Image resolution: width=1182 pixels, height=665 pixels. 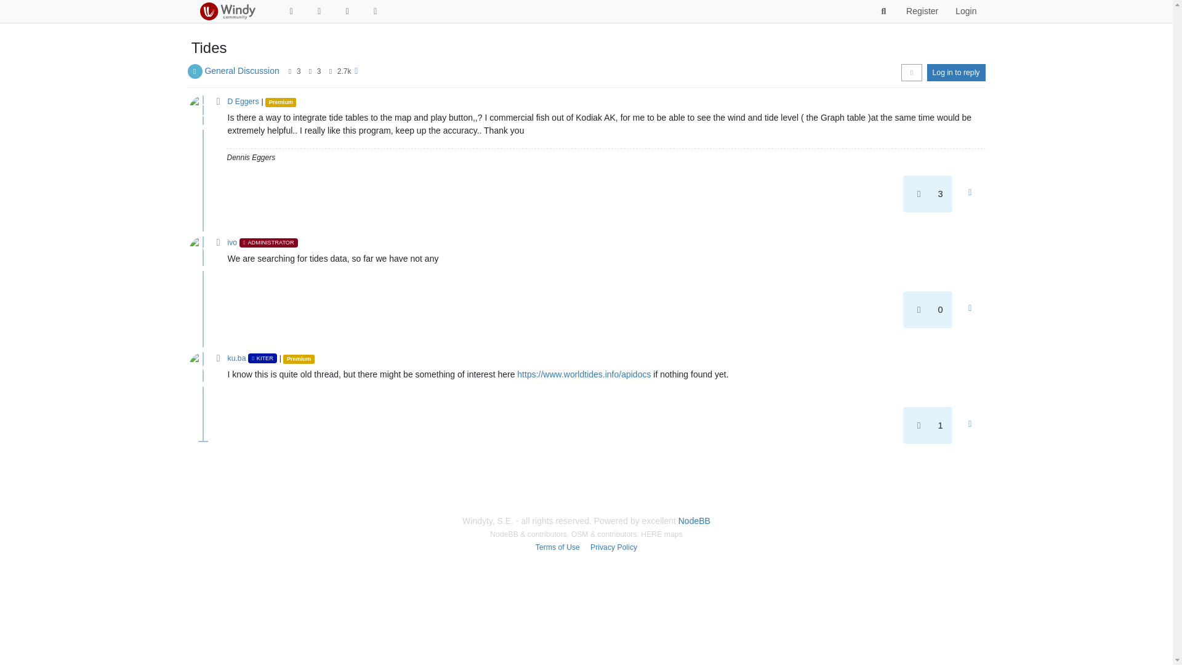 What do you see at coordinates (330, 71) in the screenshot?
I see `Views` at bounding box center [330, 71].